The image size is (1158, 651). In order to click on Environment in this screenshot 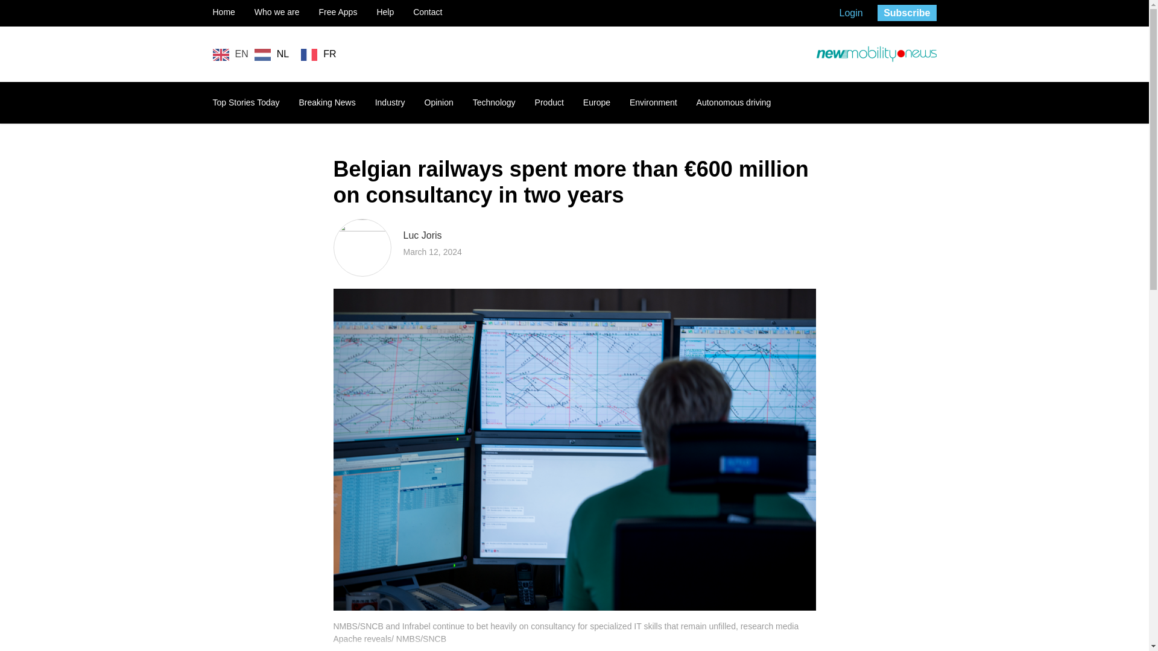, I will do `click(654, 102)`.